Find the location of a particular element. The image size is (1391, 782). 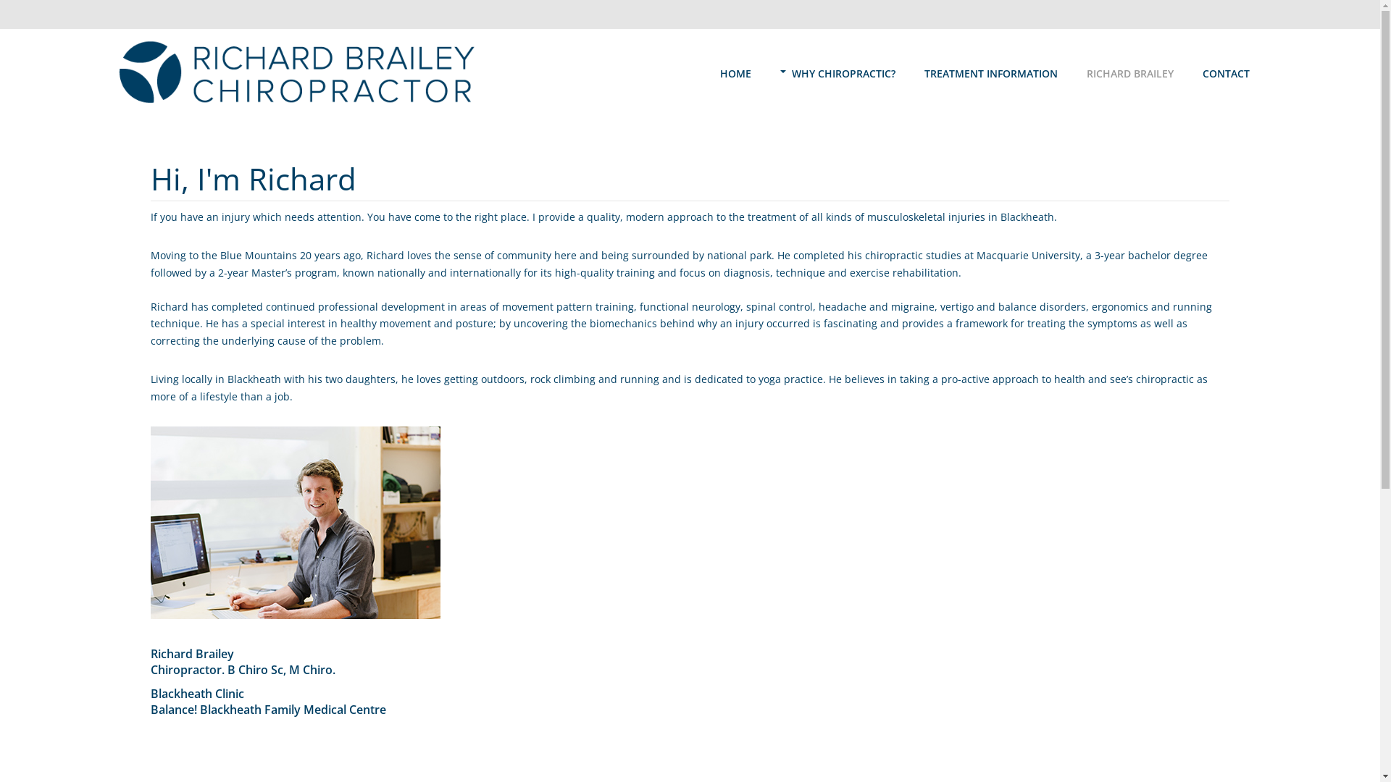

RICHARD BRAILEY is located at coordinates (1130, 72).